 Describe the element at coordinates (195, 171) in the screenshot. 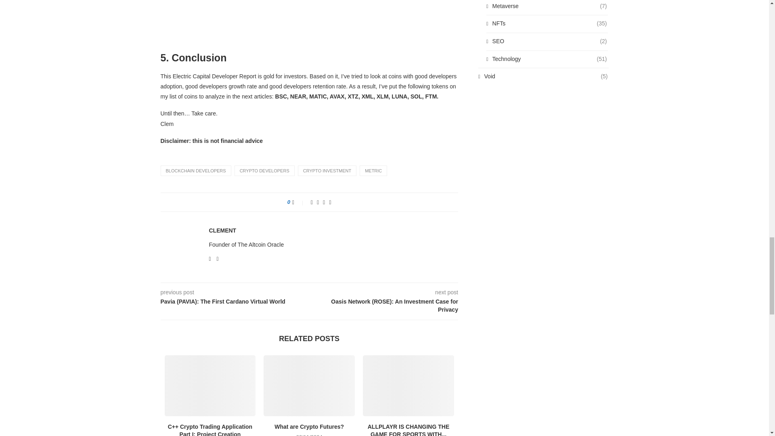

I see `BLOCKCHAIN DEVELOPERS` at that location.